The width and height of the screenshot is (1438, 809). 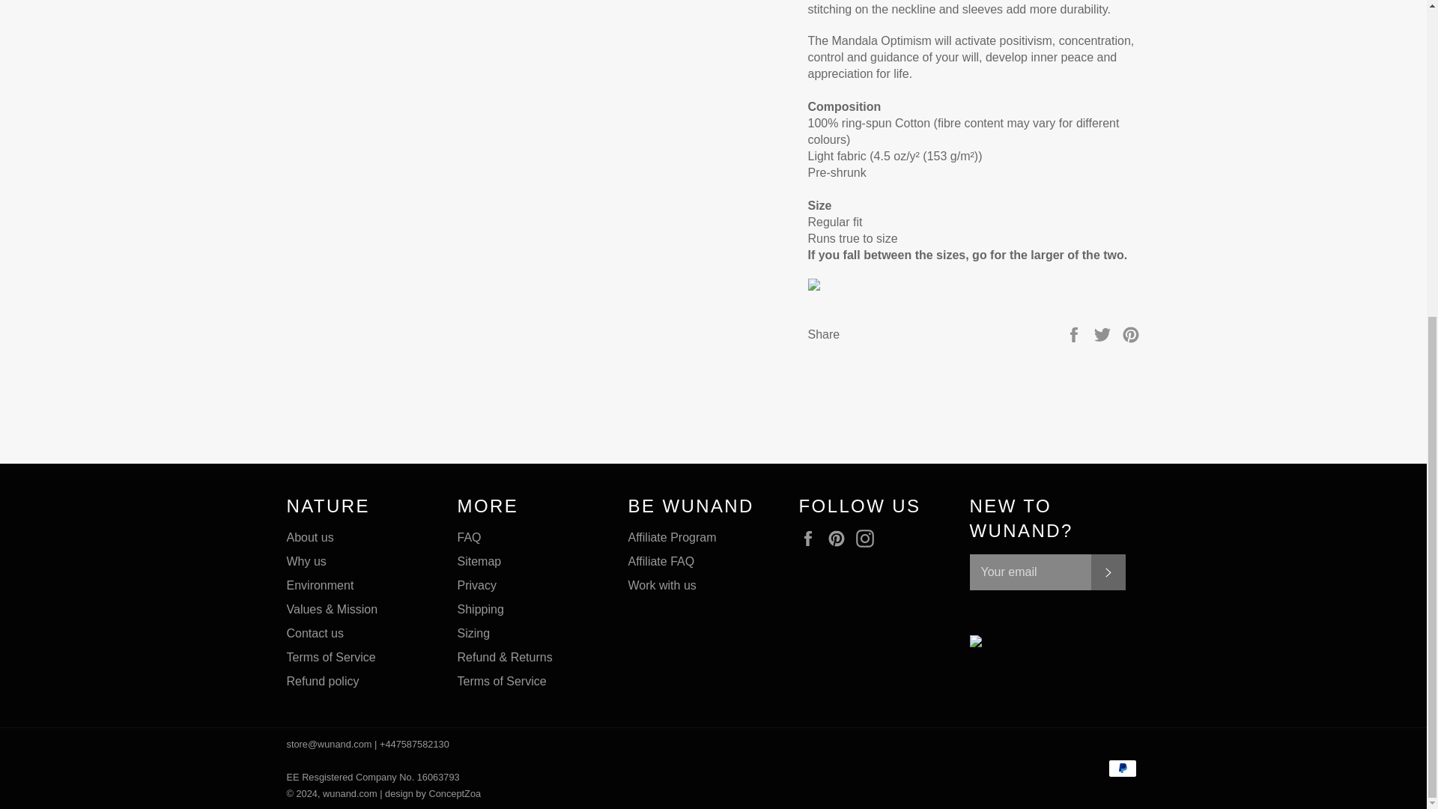 I want to click on Environment, so click(x=320, y=585).